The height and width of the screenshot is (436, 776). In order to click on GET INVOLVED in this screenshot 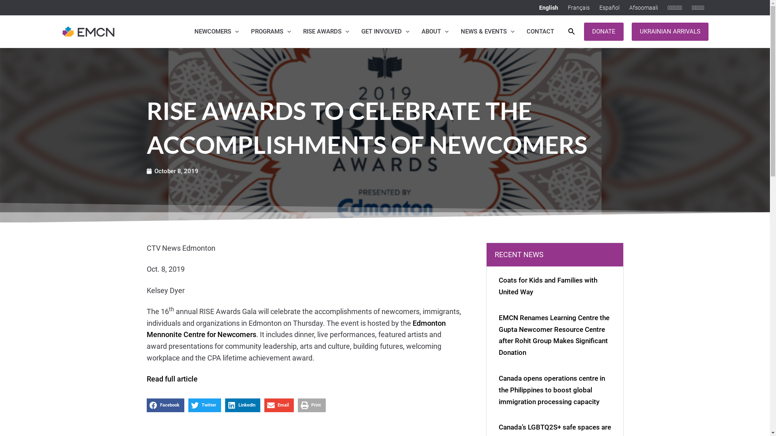, I will do `click(386, 31)`.